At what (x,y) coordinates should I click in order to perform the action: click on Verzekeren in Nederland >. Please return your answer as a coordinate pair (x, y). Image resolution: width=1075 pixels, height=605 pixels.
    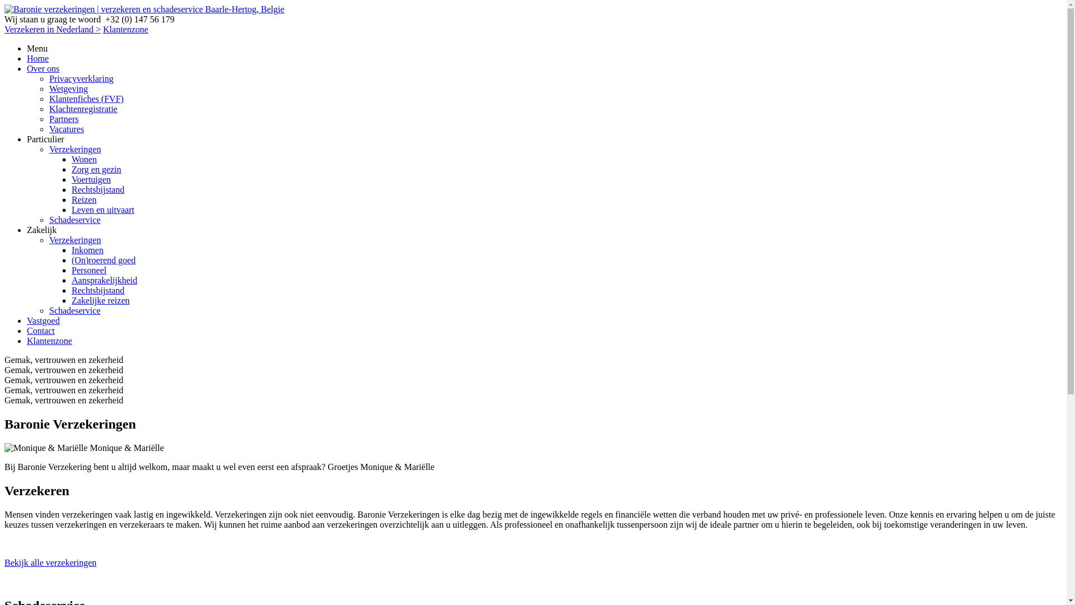
    Looking at the image, I should click on (53, 29).